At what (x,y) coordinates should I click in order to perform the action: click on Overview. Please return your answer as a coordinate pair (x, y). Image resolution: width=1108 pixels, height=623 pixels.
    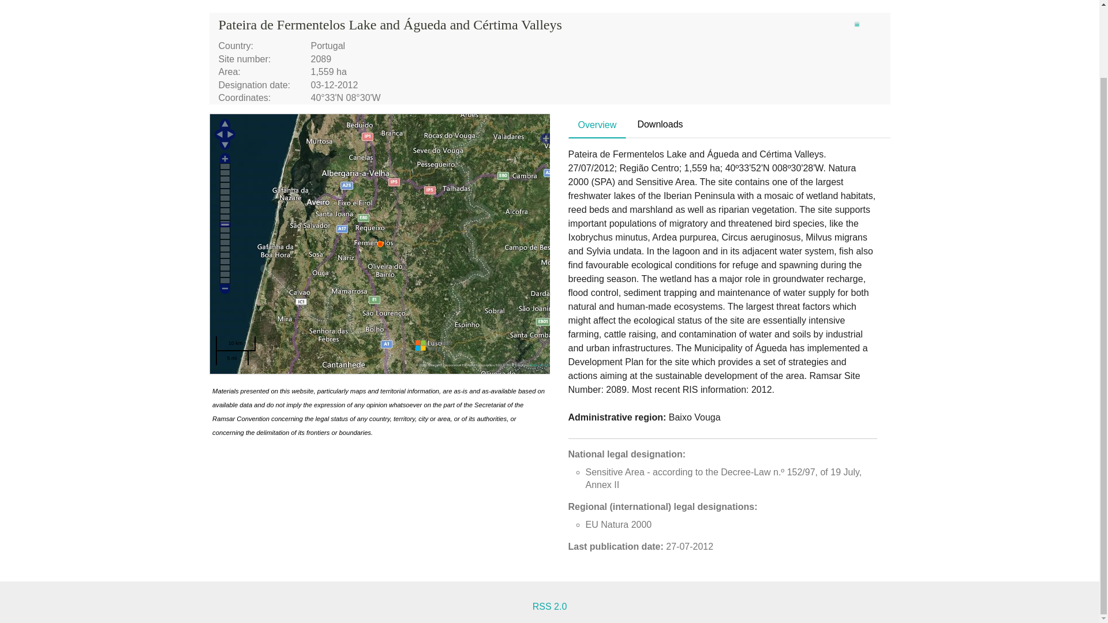
    Looking at the image, I should click on (597, 125).